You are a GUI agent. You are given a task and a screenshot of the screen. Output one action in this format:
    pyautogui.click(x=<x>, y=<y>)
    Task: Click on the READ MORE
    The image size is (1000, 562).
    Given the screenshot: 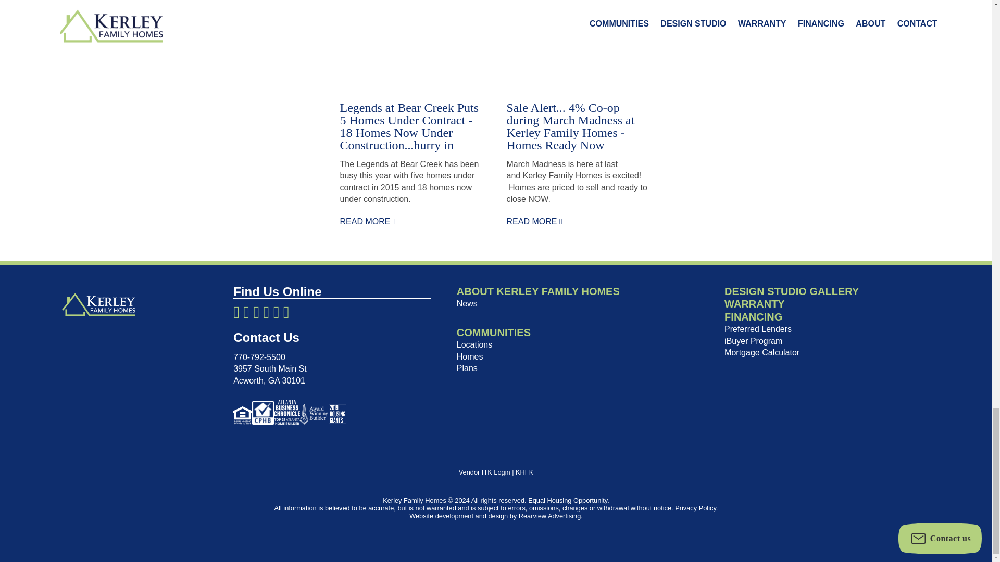 What is the action you would take?
    pyautogui.click(x=534, y=221)
    